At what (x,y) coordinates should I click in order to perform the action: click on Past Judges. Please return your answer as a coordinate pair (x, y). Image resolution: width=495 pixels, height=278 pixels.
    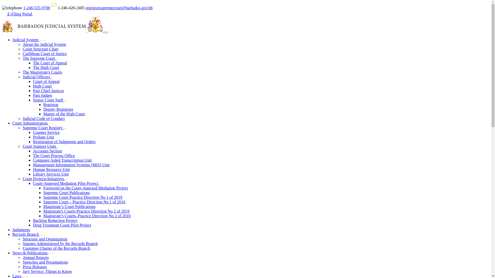
    Looking at the image, I should click on (43, 95).